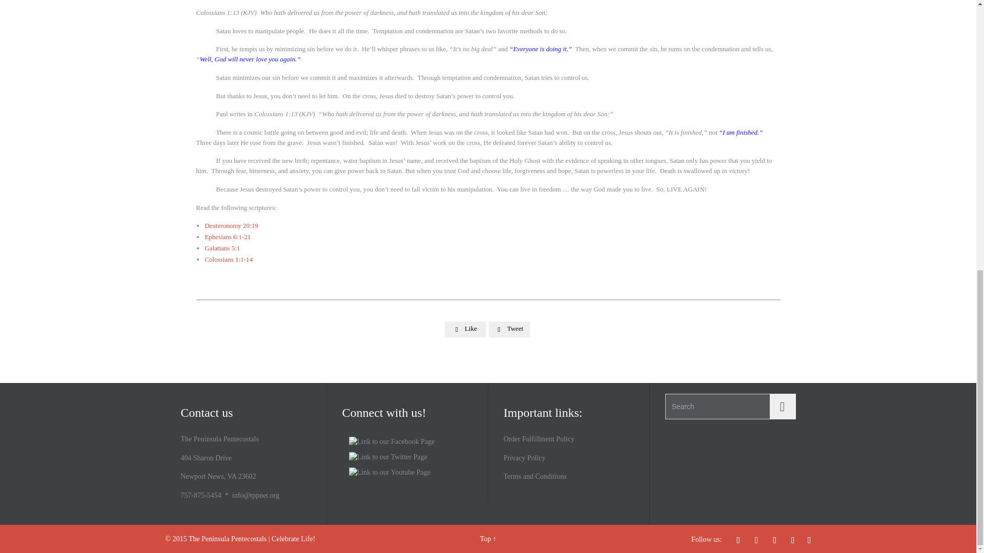  Describe the element at coordinates (782, 407) in the screenshot. I see `Search` at that location.